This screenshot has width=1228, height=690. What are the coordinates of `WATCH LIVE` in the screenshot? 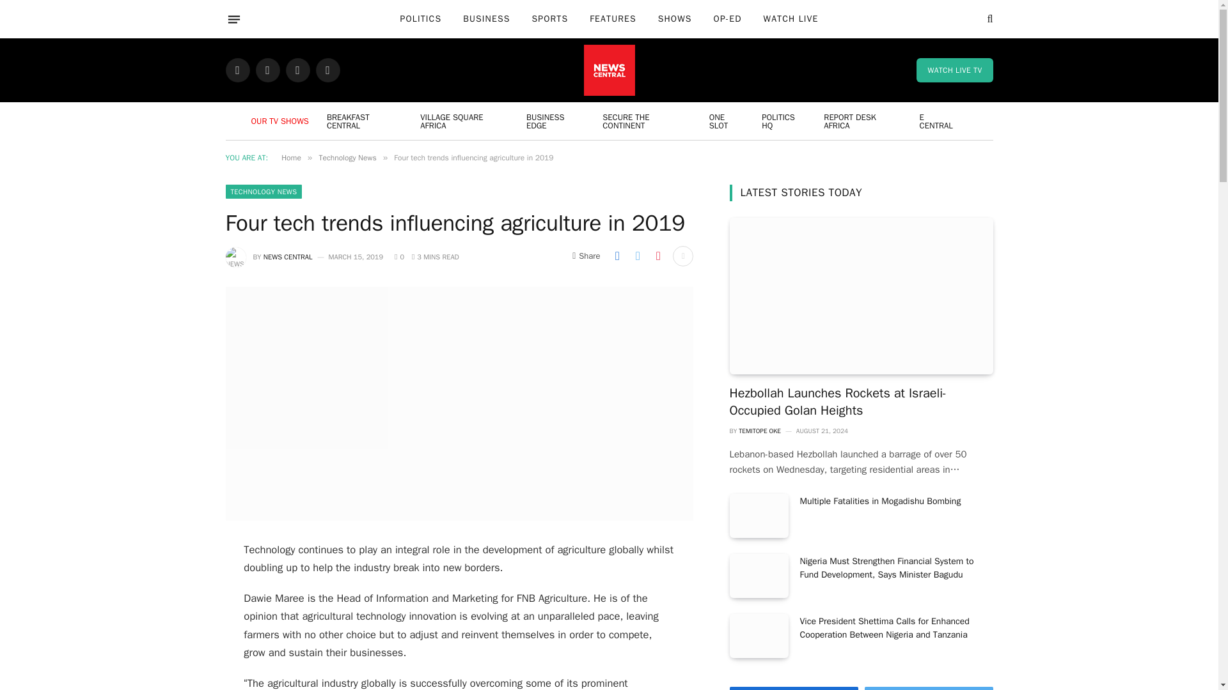 It's located at (791, 19).